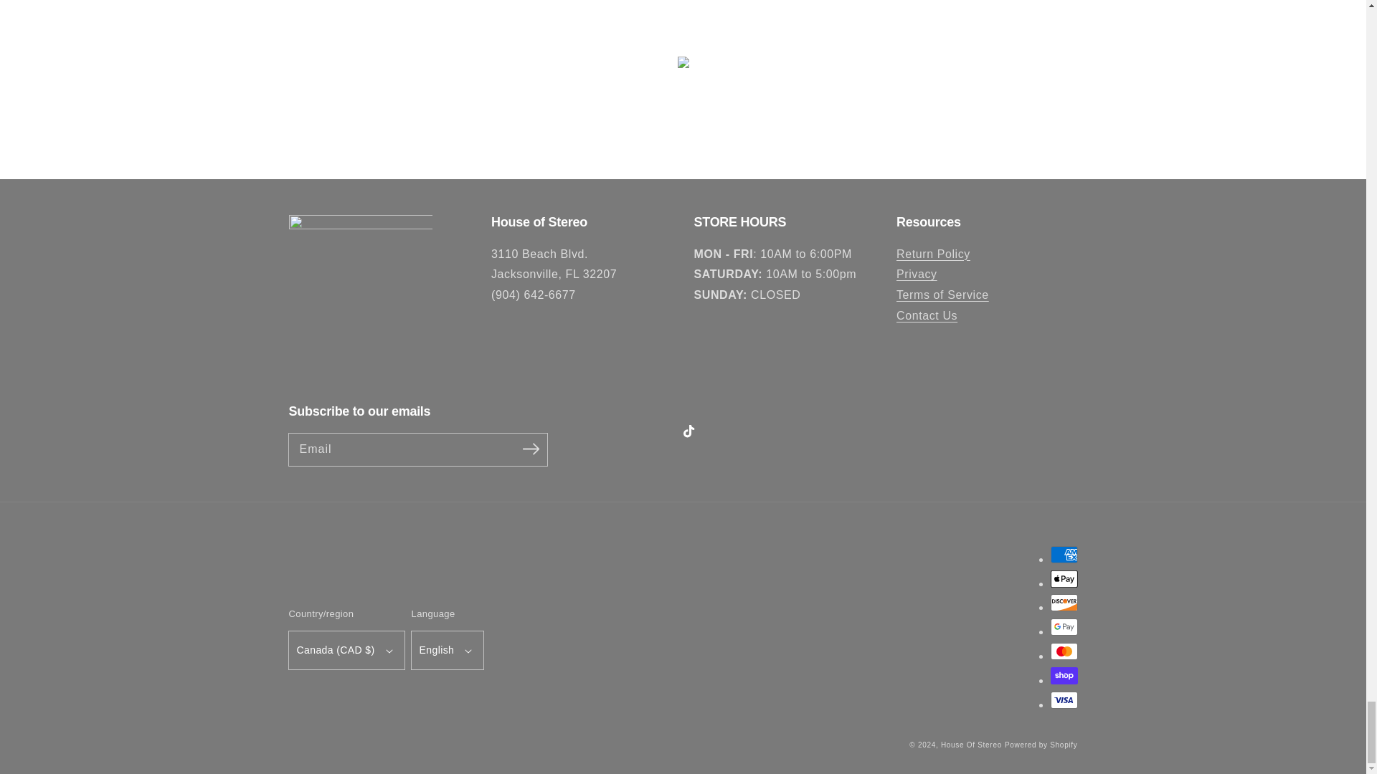  I want to click on Mastercard, so click(1063, 651).